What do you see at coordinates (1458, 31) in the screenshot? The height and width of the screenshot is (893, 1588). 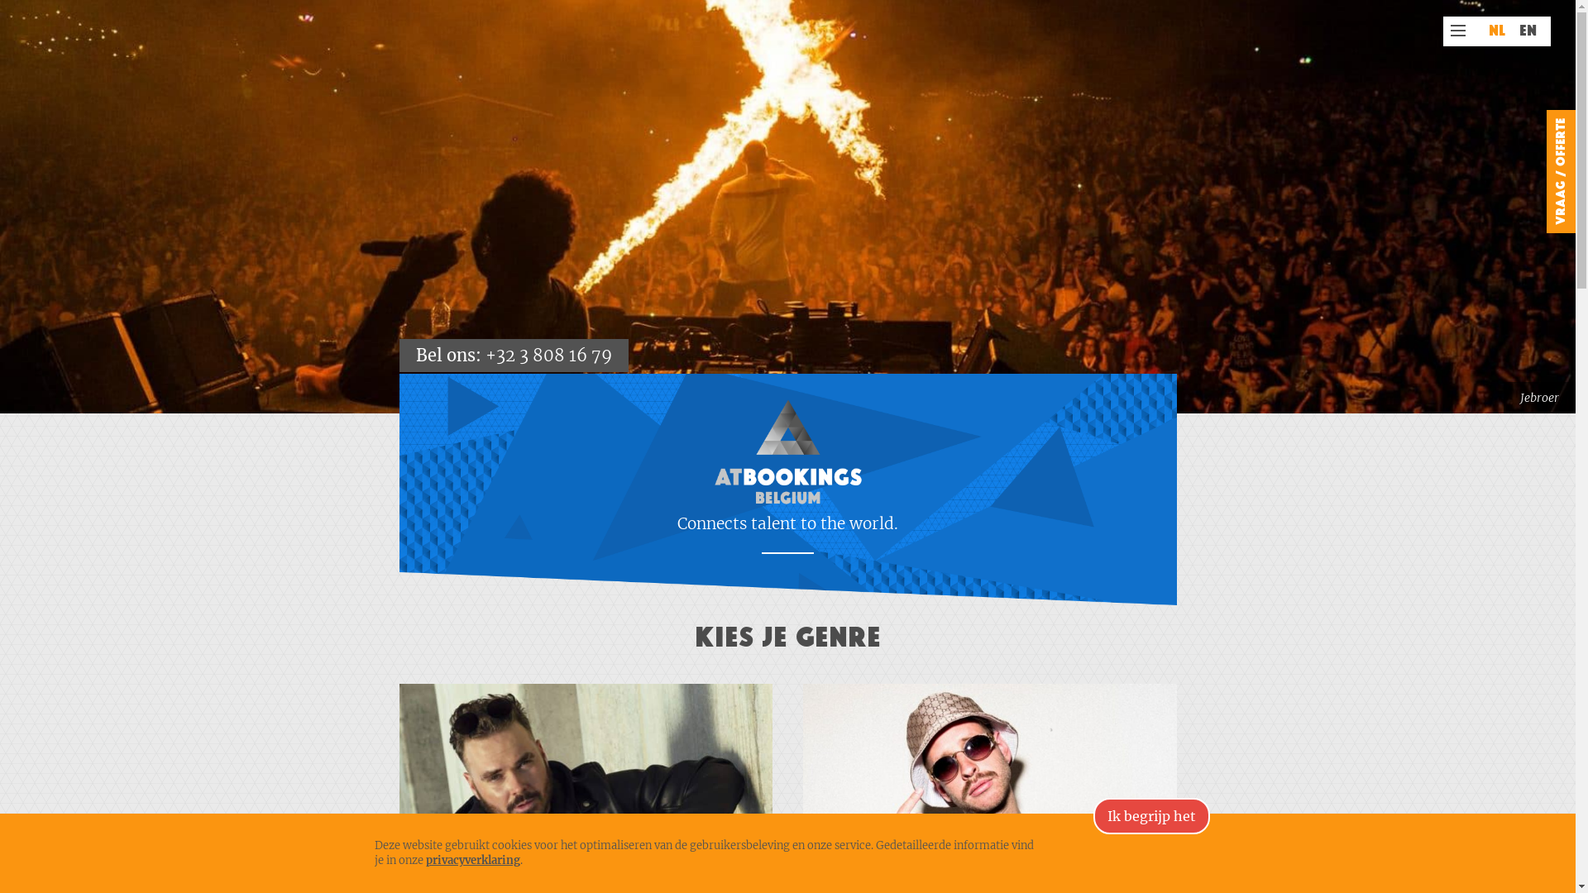 I see `Menu` at bounding box center [1458, 31].